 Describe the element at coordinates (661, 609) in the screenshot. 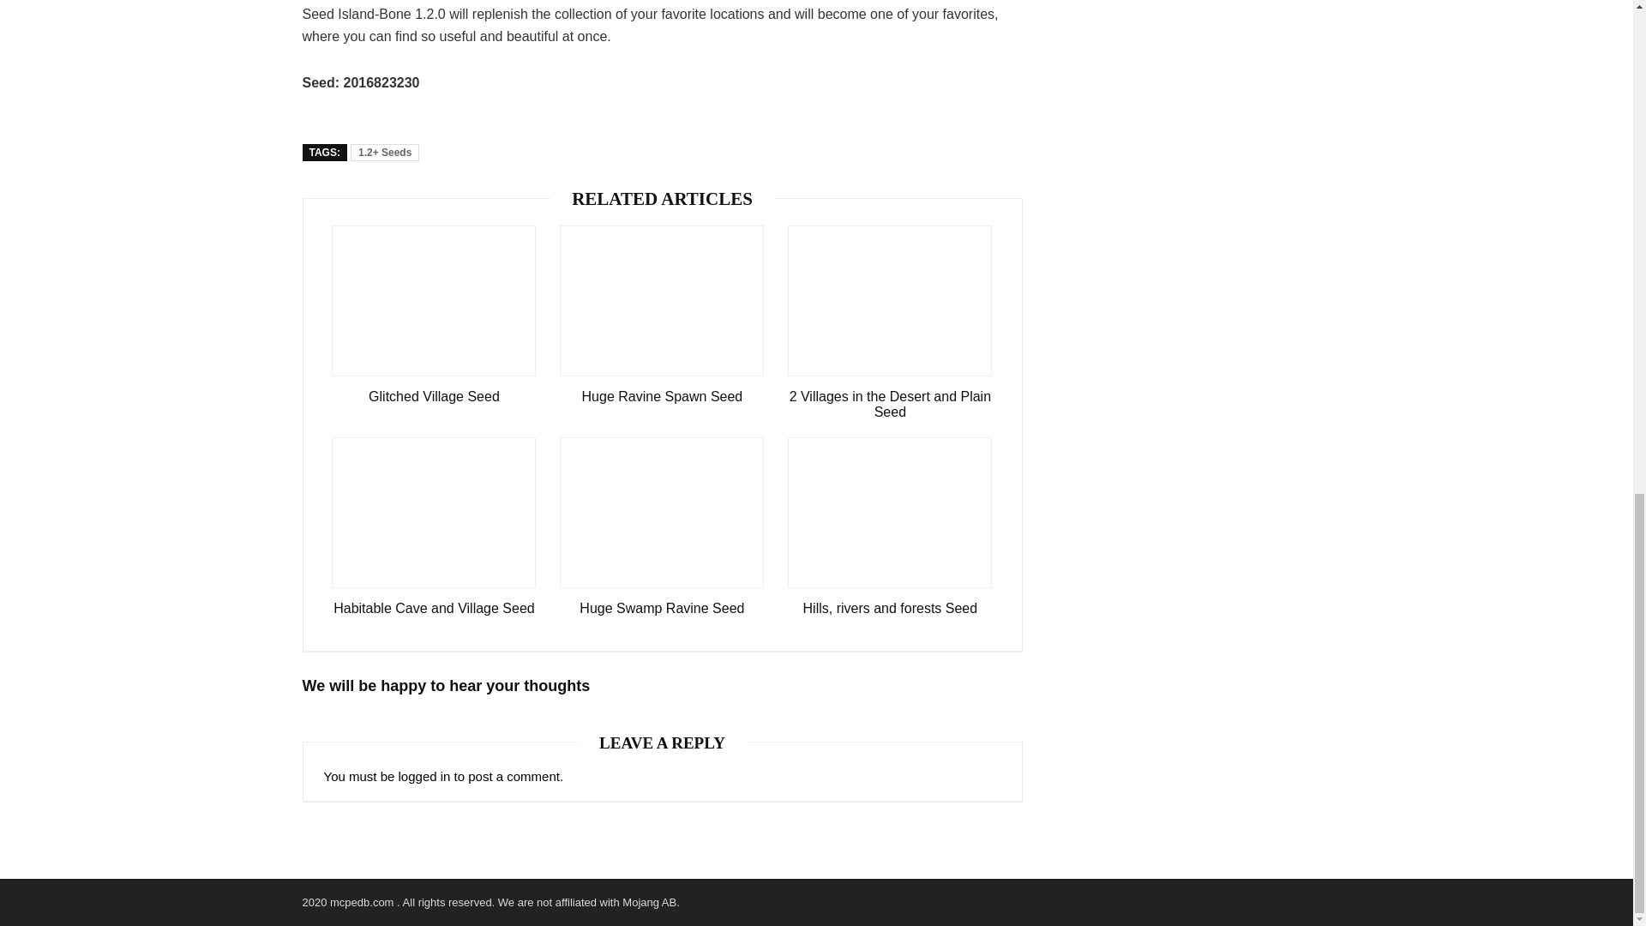

I see `Huge Swamp Ravine Seed` at that location.